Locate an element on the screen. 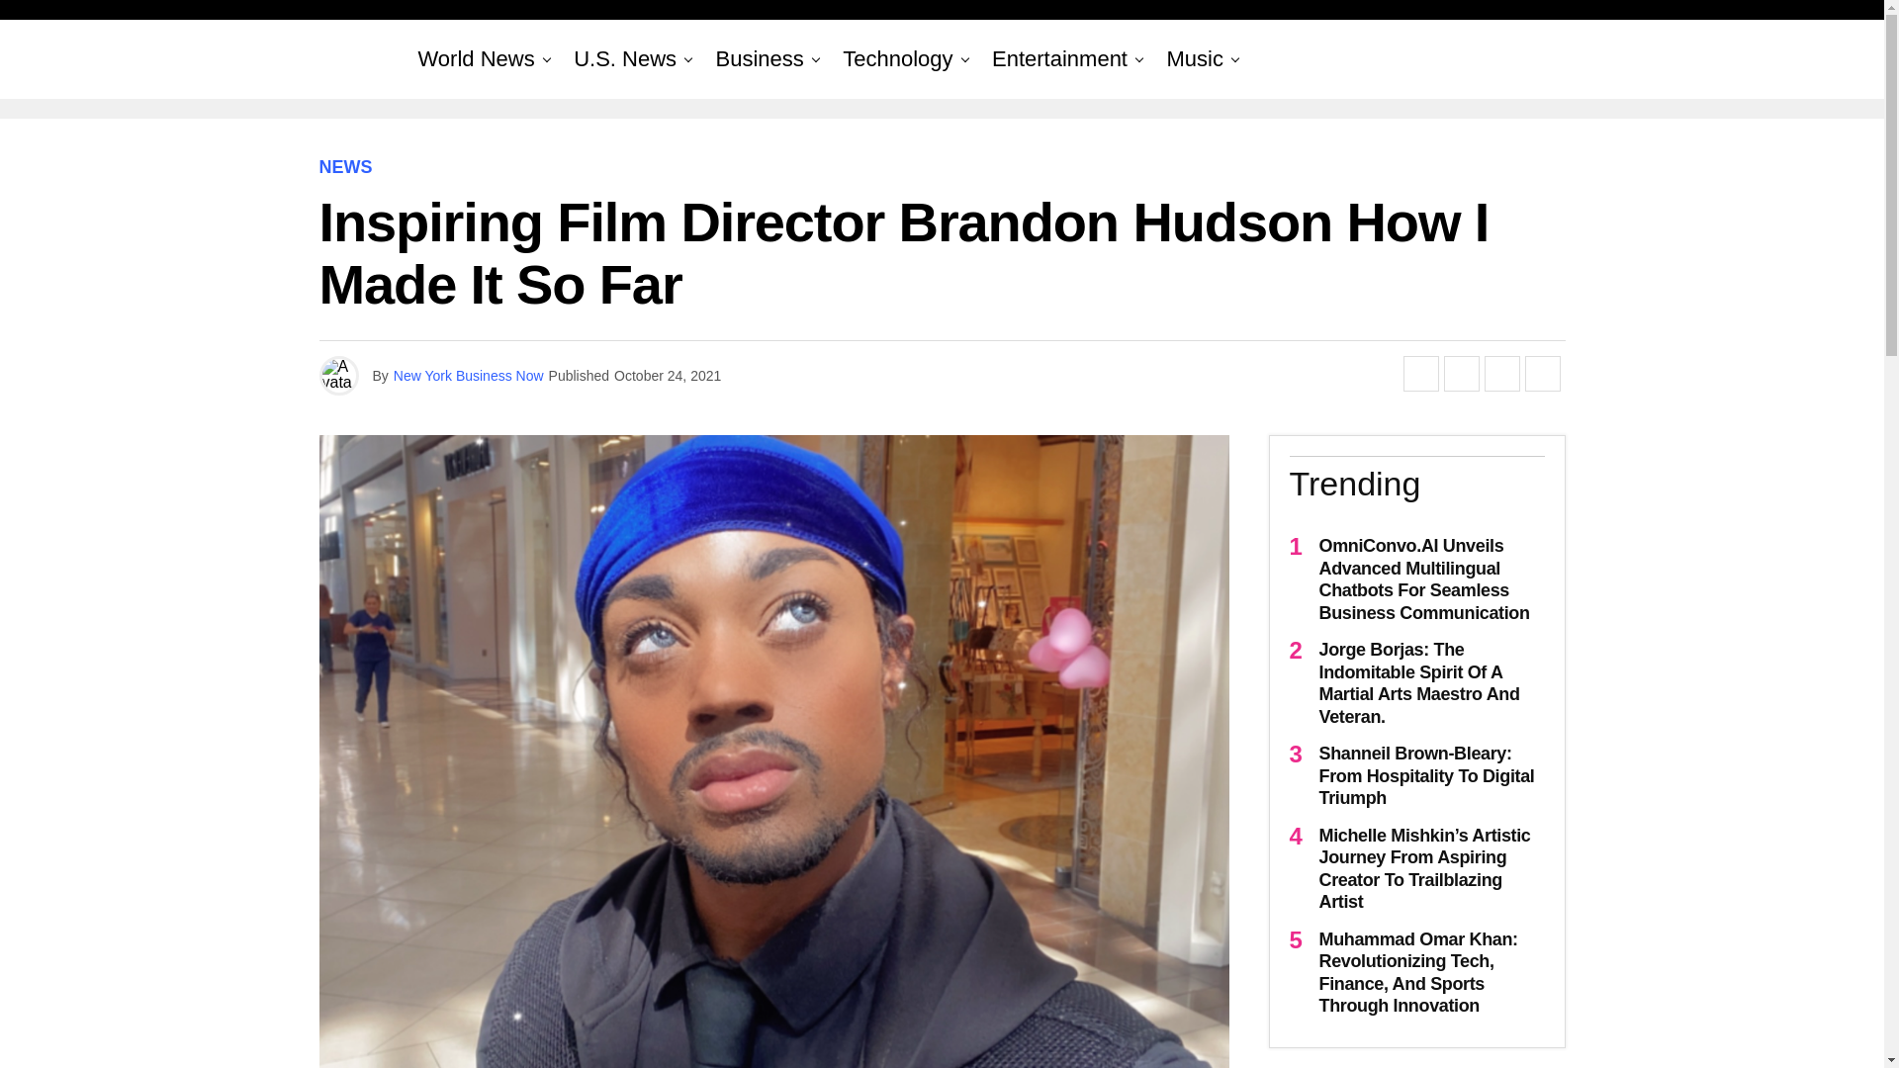  Technology is located at coordinates (898, 59).